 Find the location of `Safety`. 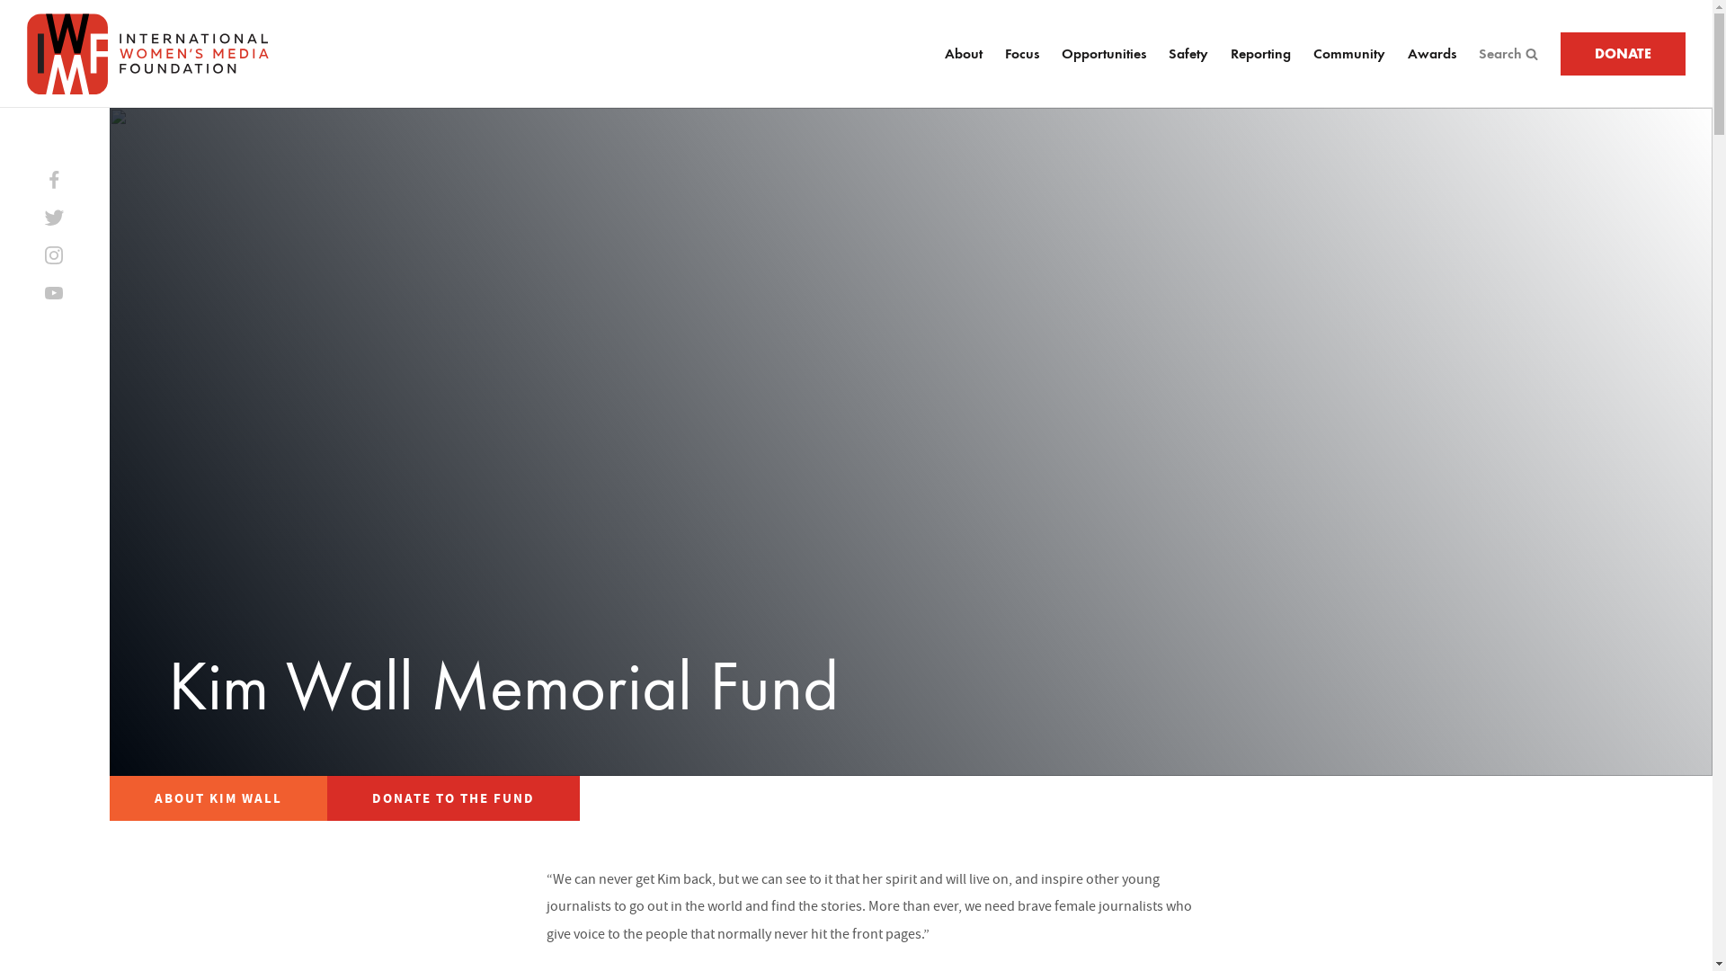

Safety is located at coordinates (1188, 54).